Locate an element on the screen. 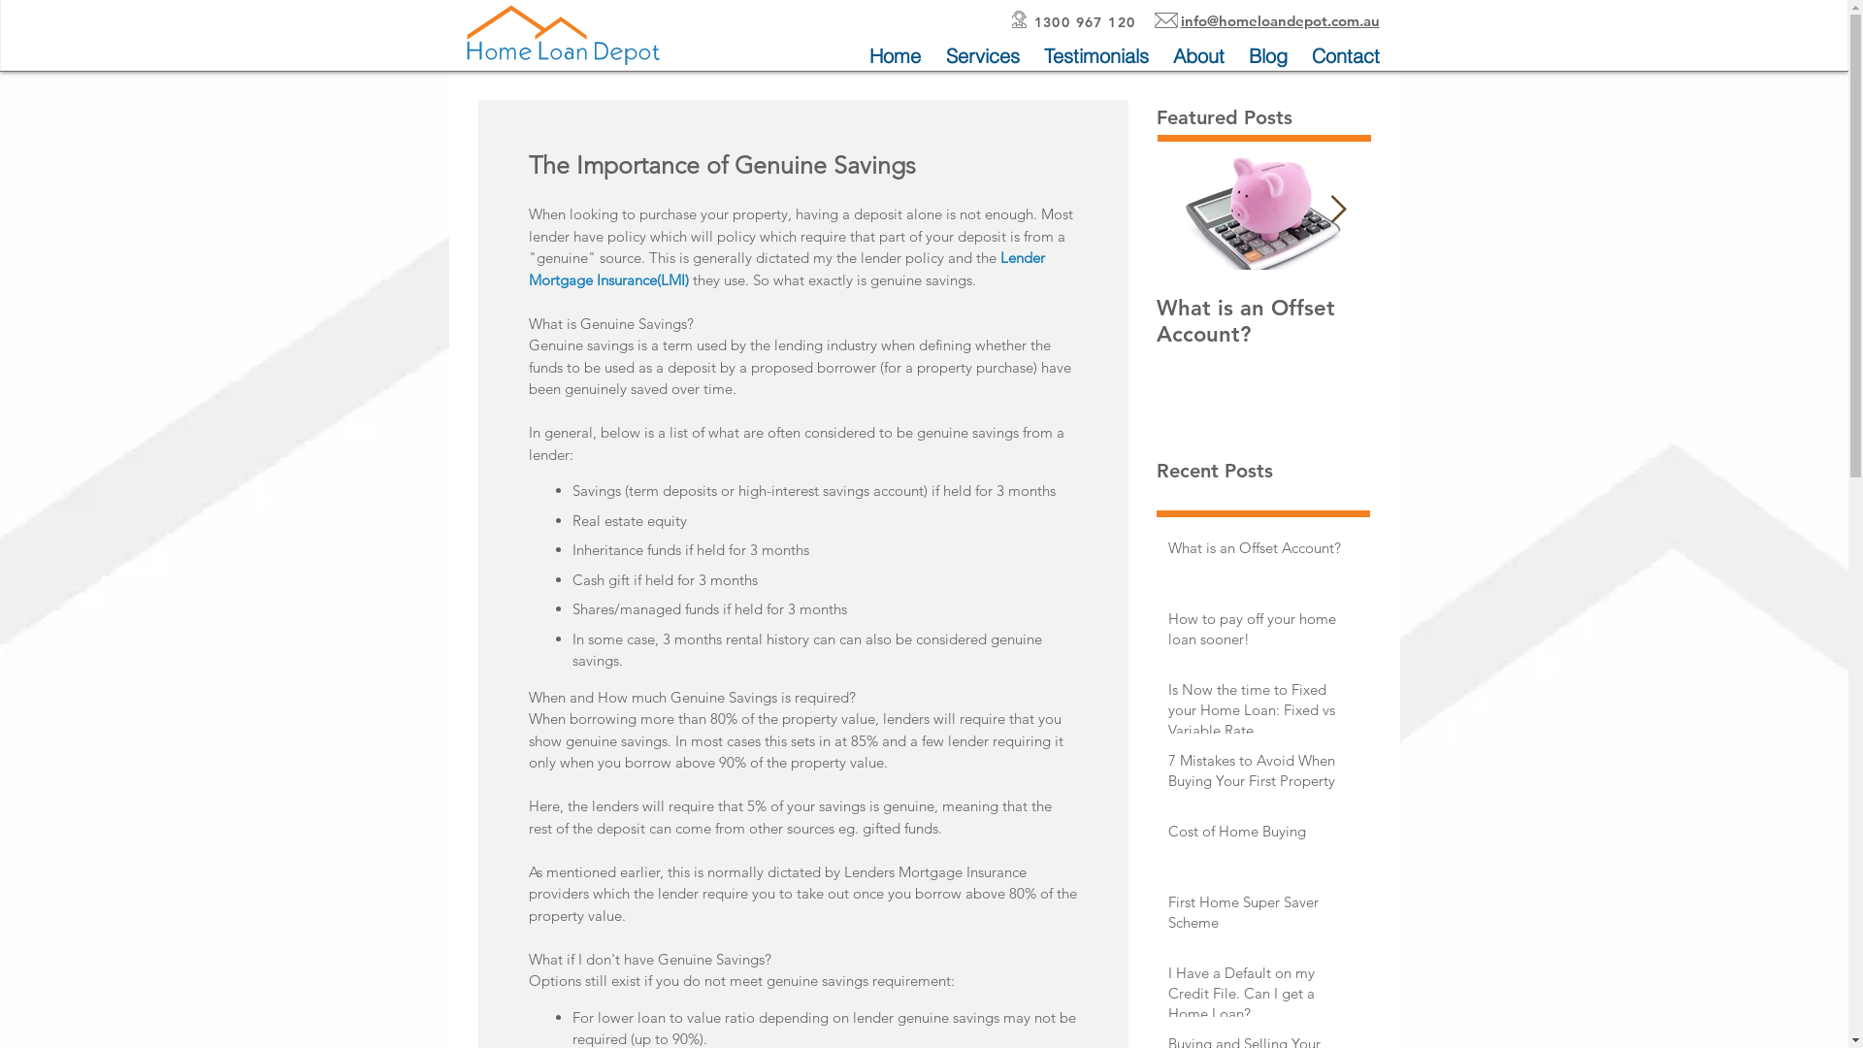 Image resolution: width=1863 pixels, height=1048 pixels. Cost of Home Buying is located at coordinates (1257, 835).